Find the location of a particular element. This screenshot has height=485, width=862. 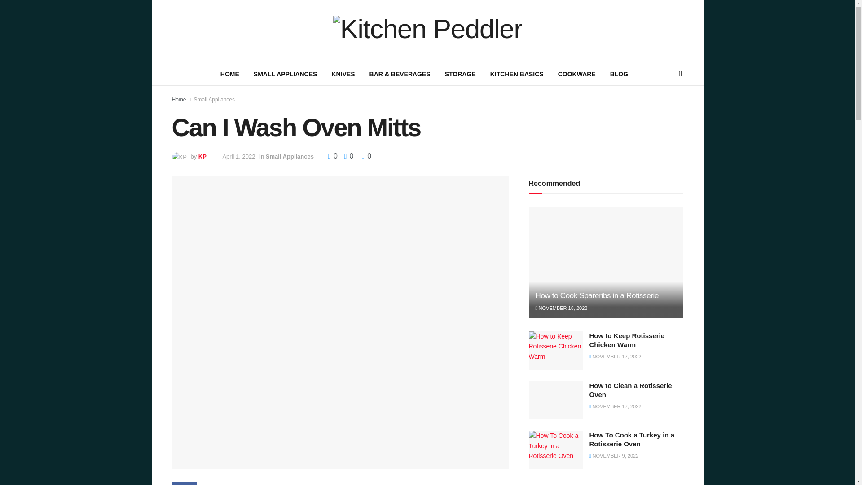

STORAGE is located at coordinates (460, 74).